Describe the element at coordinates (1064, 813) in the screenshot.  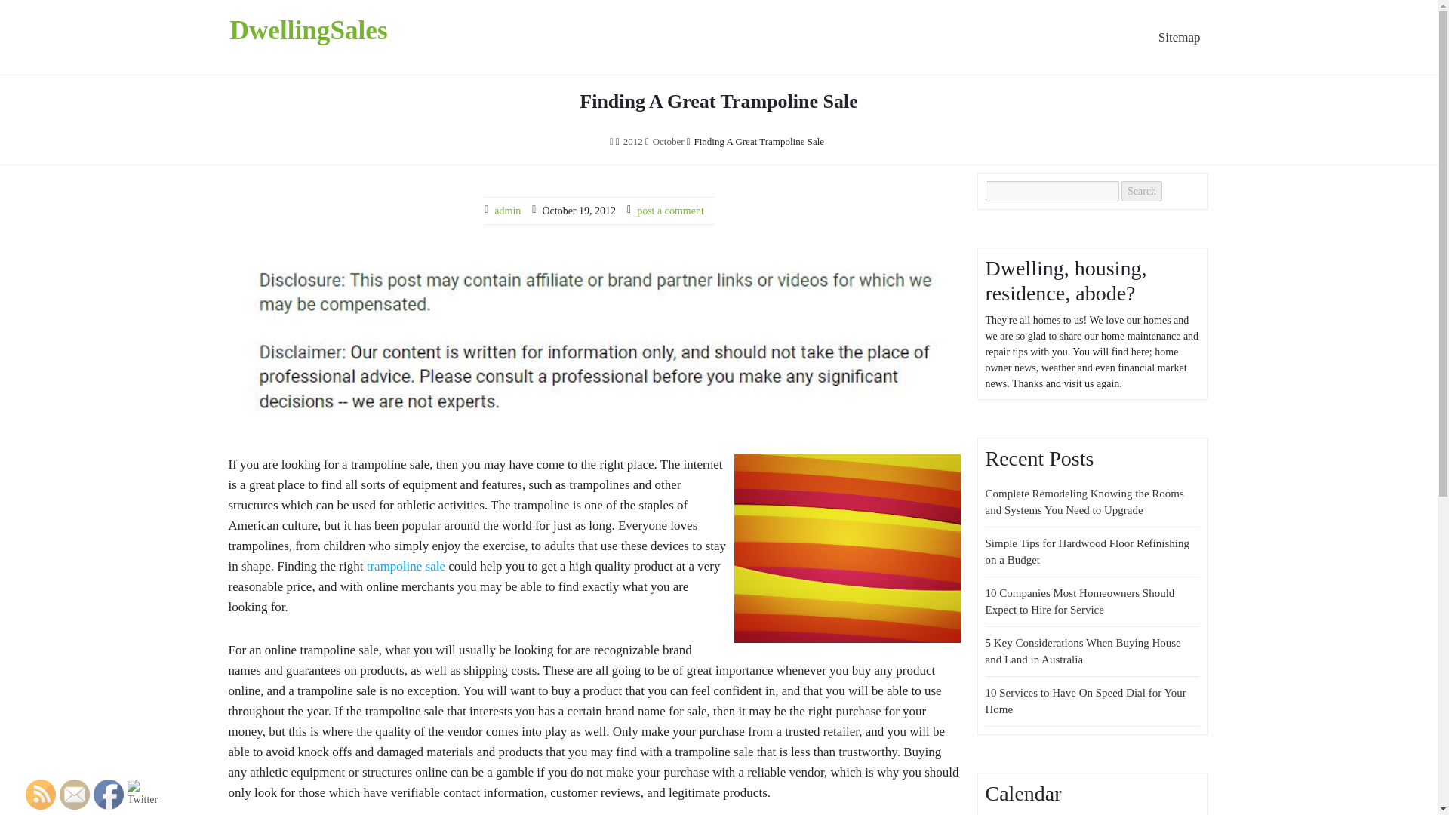
I see `Sunday` at that location.